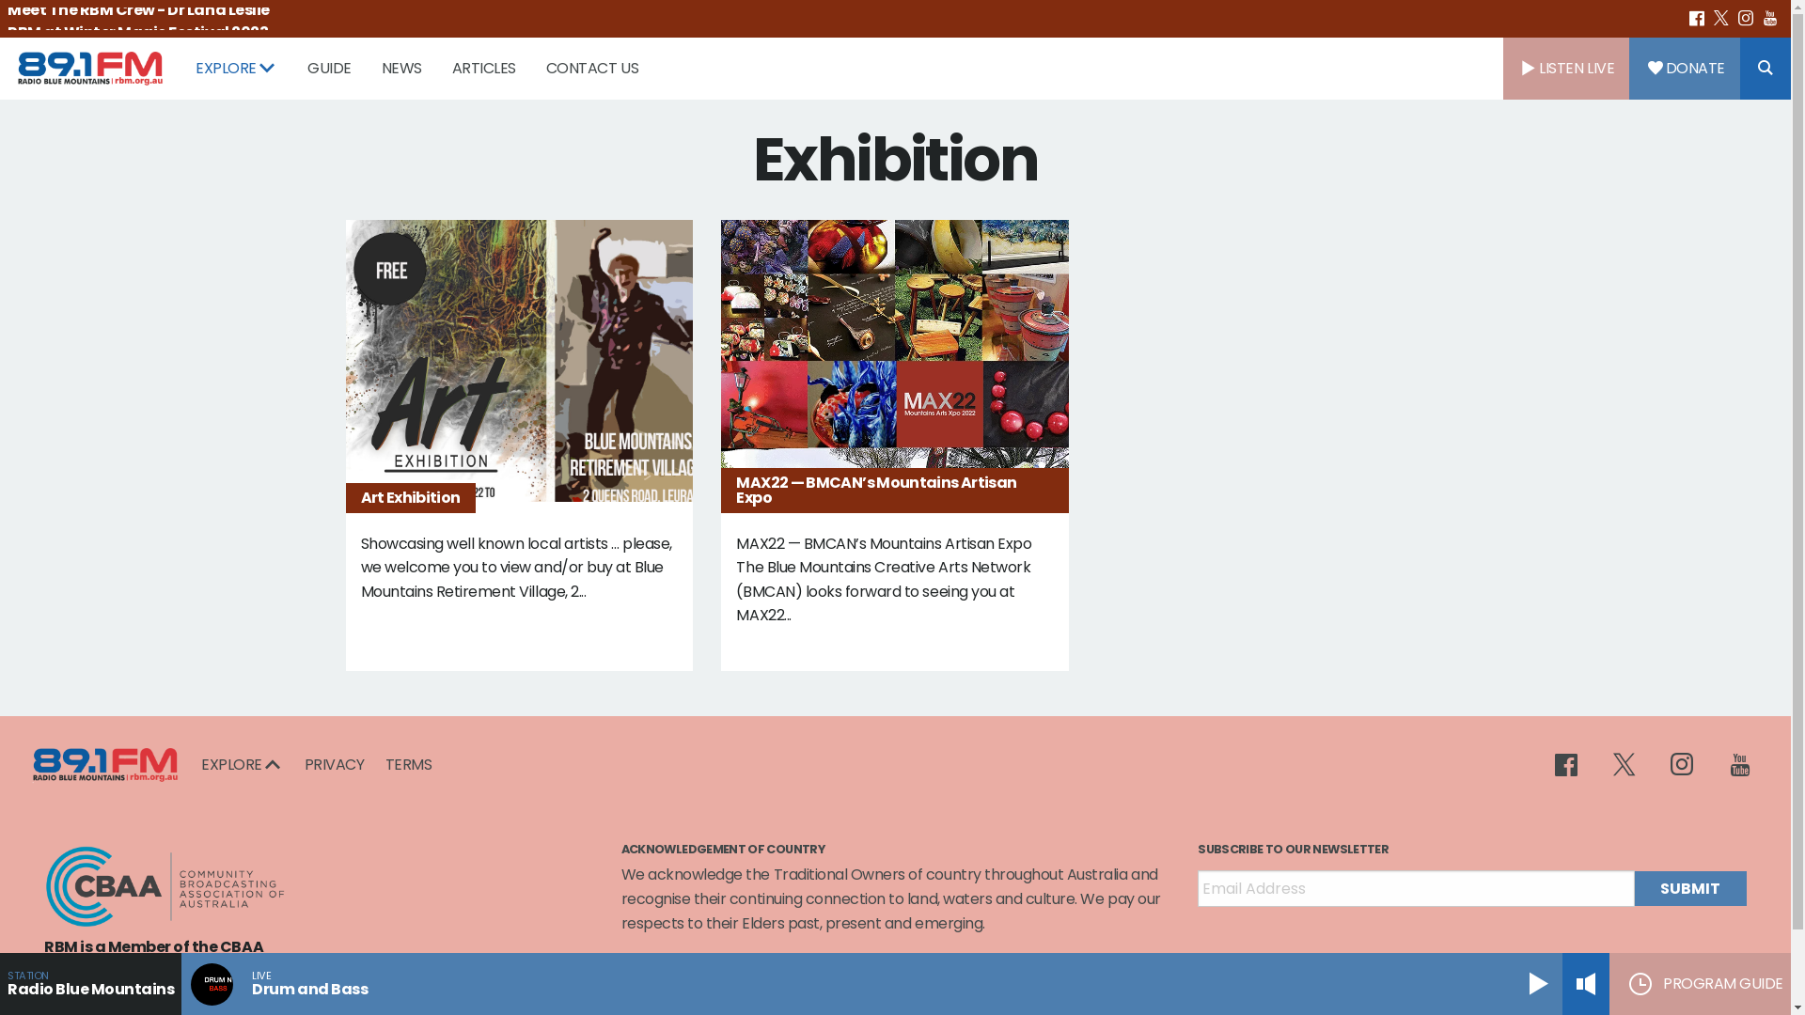 The width and height of the screenshot is (1805, 1015). Describe the element at coordinates (1566, 69) in the screenshot. I see `LISTEN LIVE` at that location.